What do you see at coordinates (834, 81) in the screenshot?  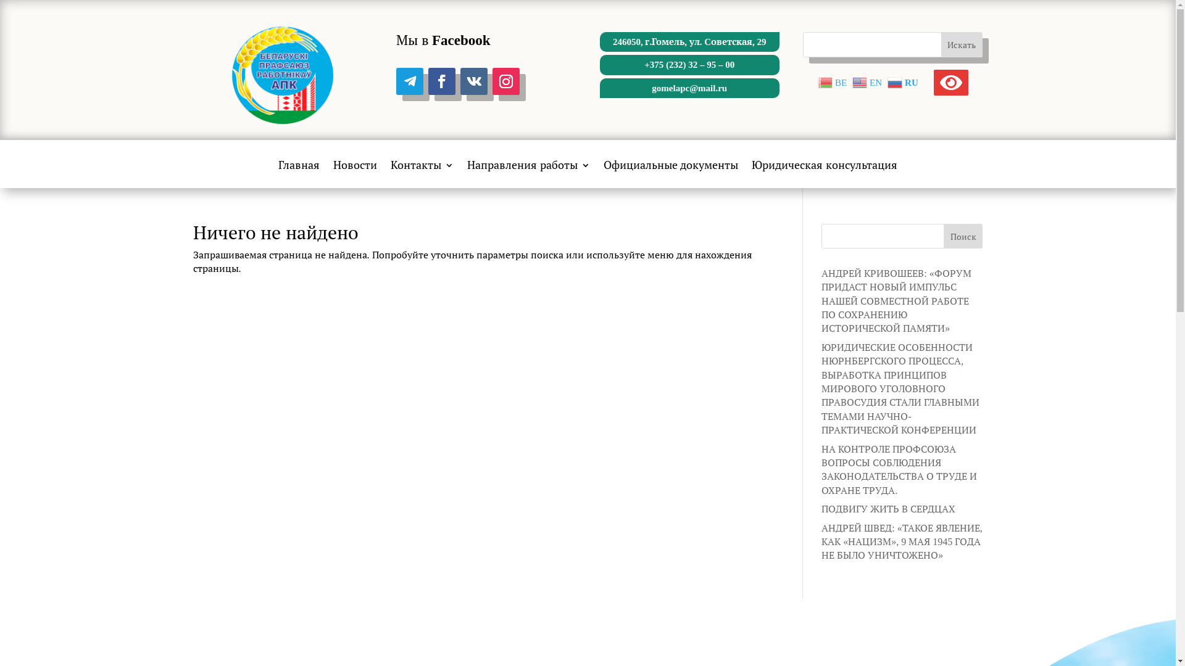 I see `BE` at bounding box center [834, 81].